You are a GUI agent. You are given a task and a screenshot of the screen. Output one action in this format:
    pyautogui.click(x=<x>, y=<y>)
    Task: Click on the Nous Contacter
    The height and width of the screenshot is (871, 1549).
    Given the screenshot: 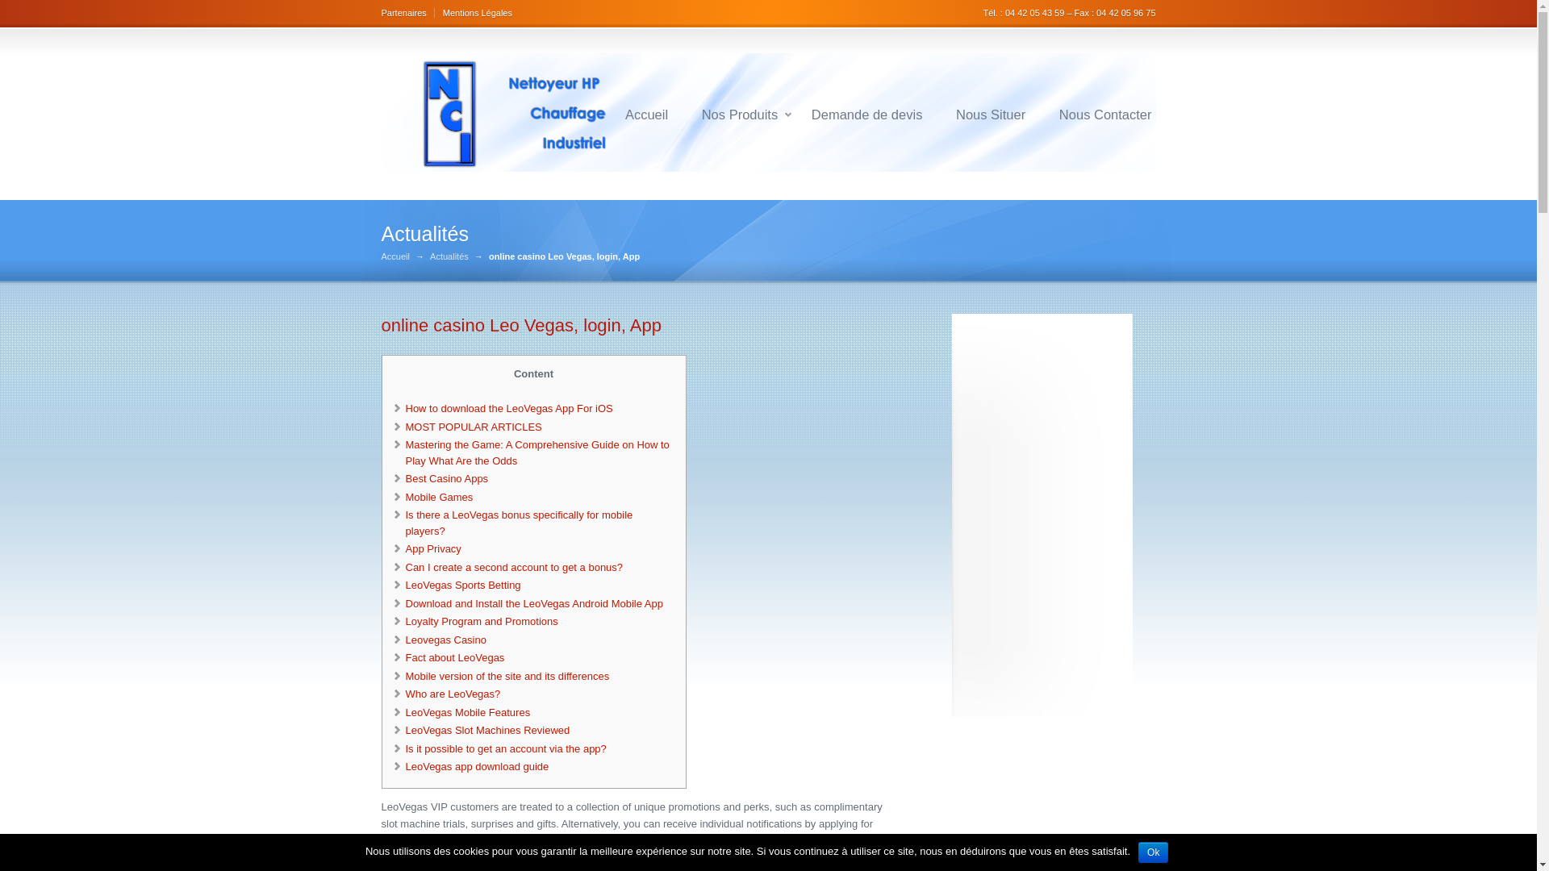 What is the action you would take?
    pyautogui.click(x=1105, y=115)
    